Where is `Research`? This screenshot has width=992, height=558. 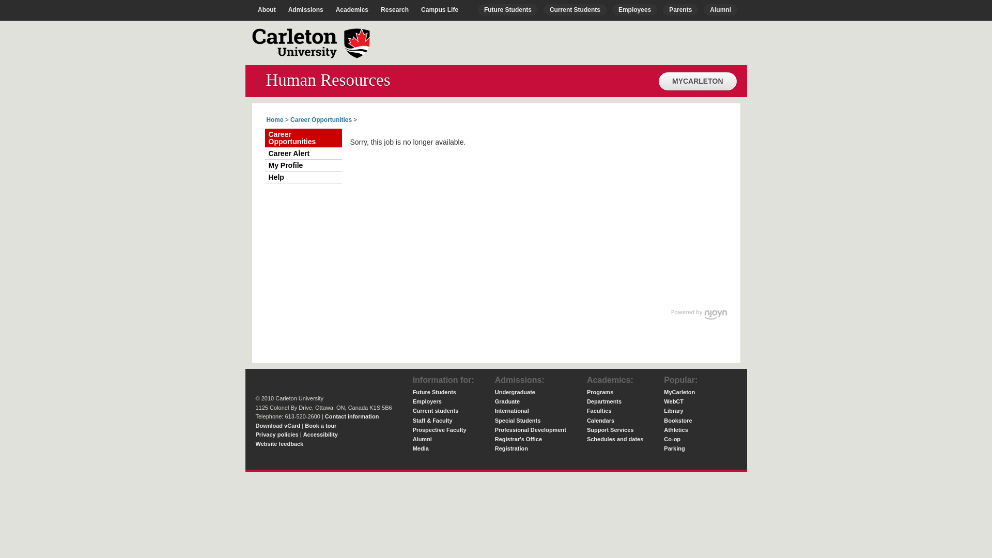 Research is located at coordinates (395, 14).